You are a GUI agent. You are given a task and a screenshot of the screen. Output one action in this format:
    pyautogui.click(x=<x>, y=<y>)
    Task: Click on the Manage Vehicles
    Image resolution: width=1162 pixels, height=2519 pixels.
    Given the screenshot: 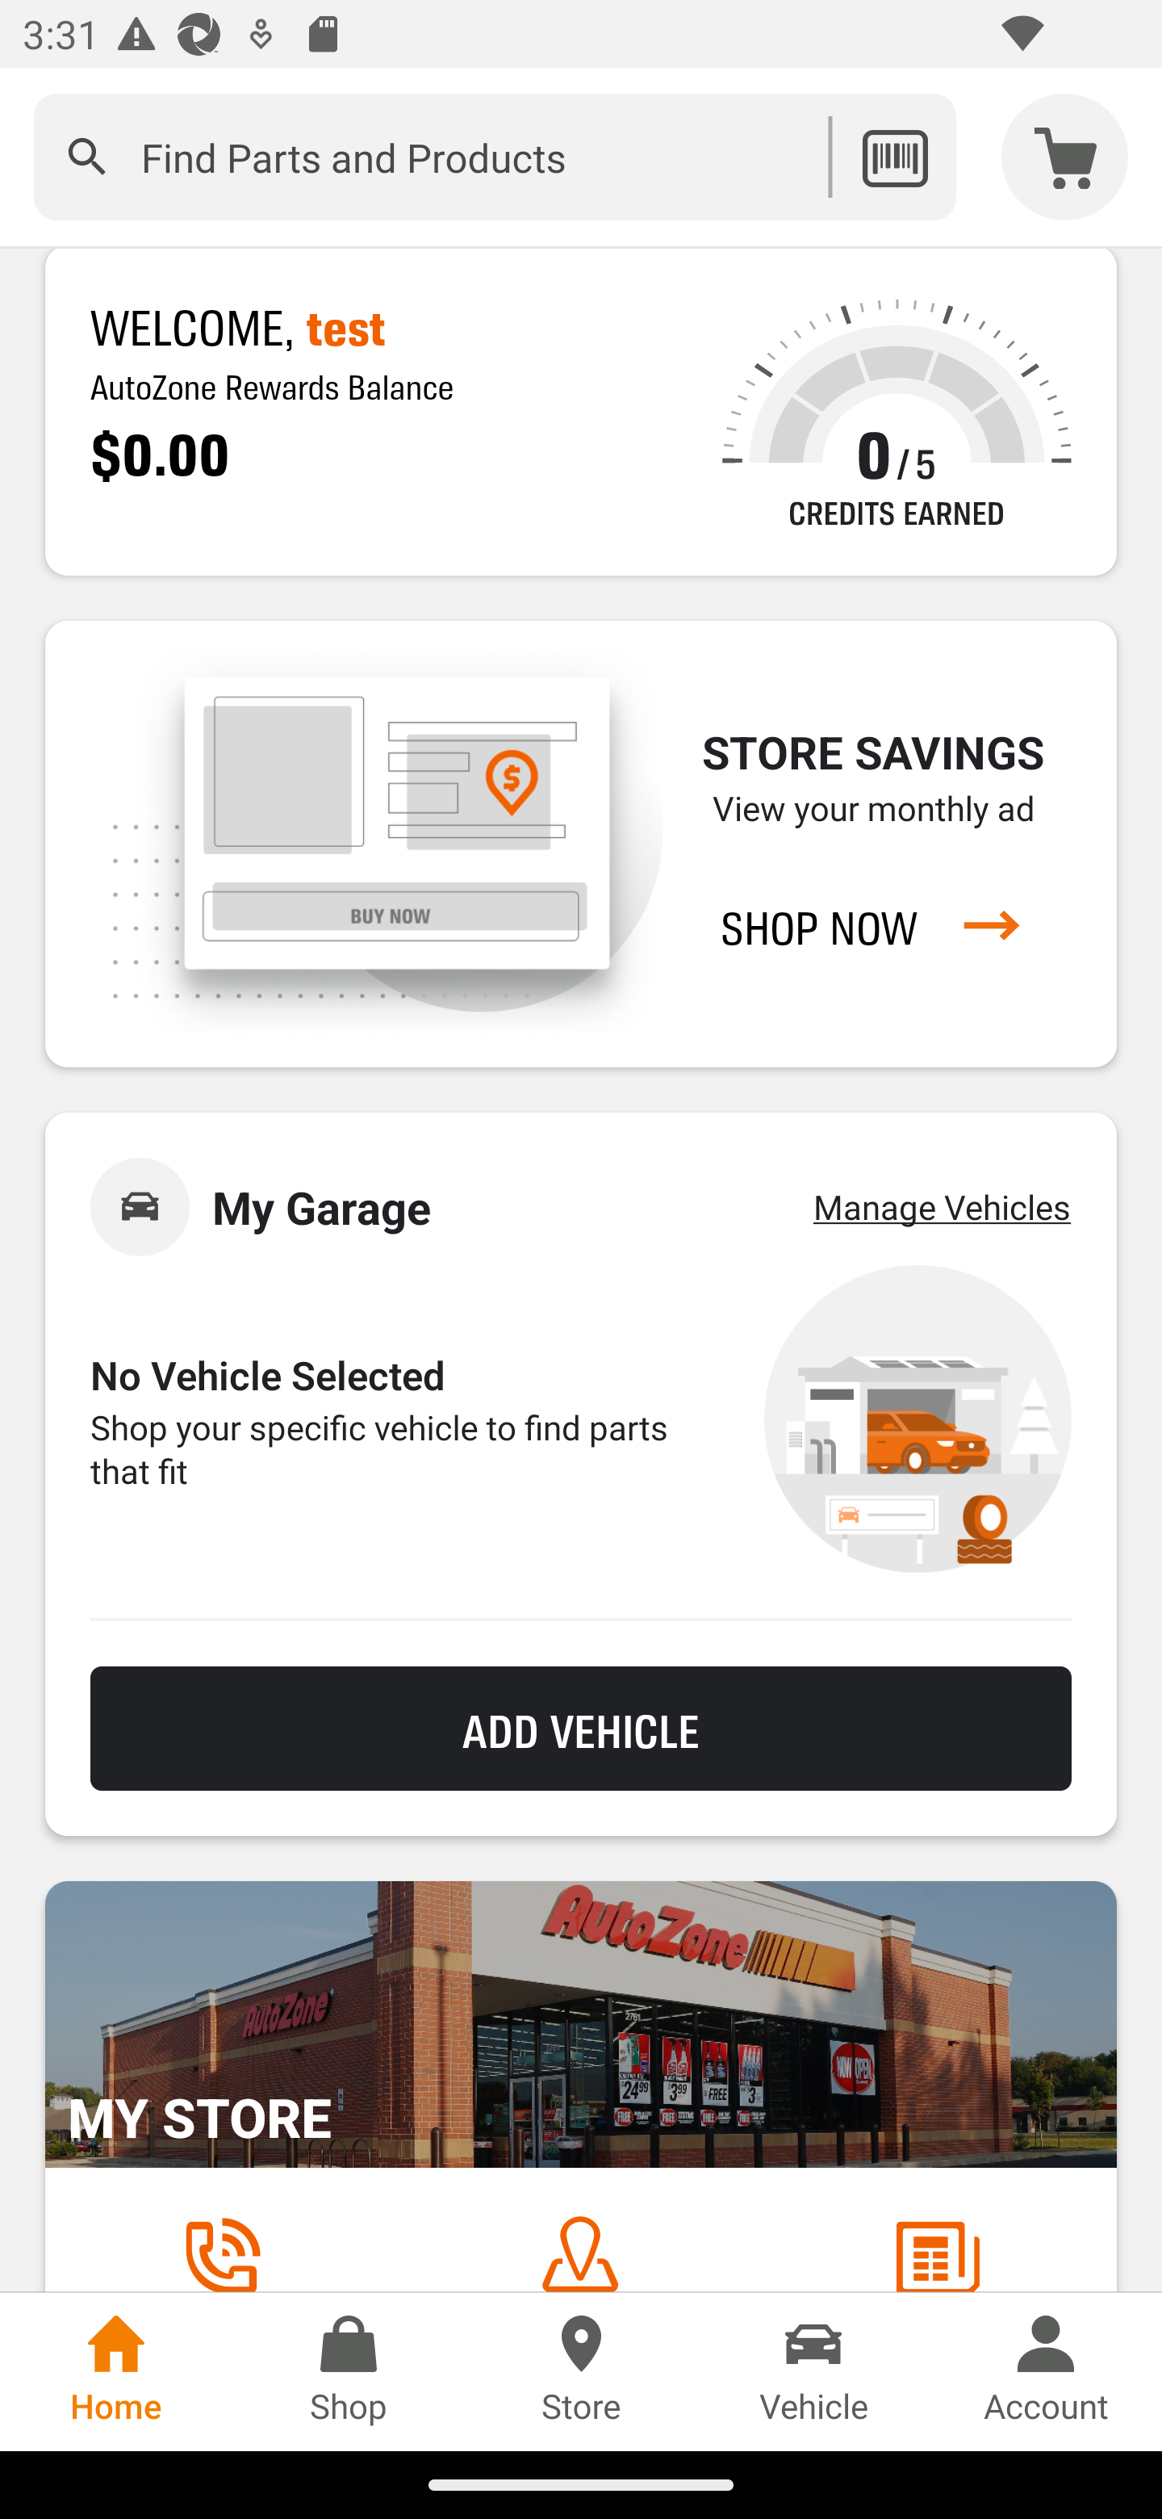 What is the action you would take?
    pyautogui.click(x=942, y=1206)
    